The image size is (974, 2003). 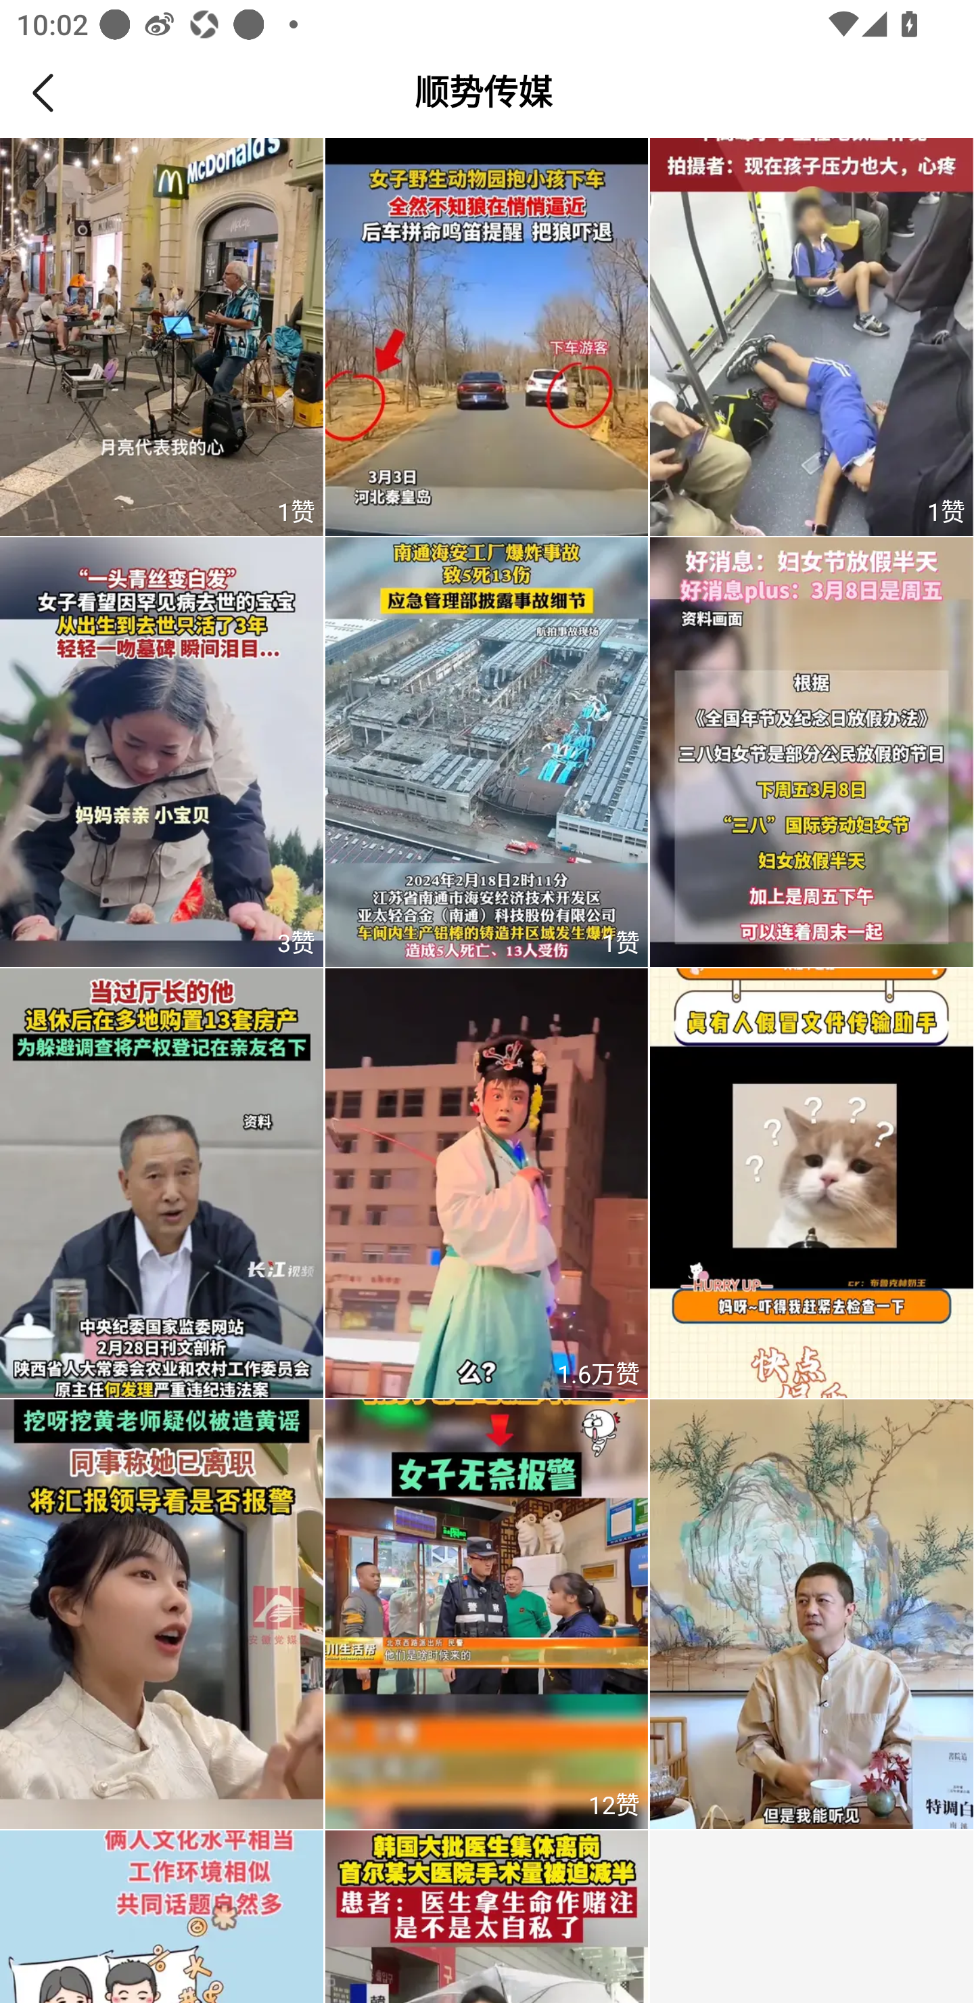 I want to click on 返回, so click(x=50, y=93).